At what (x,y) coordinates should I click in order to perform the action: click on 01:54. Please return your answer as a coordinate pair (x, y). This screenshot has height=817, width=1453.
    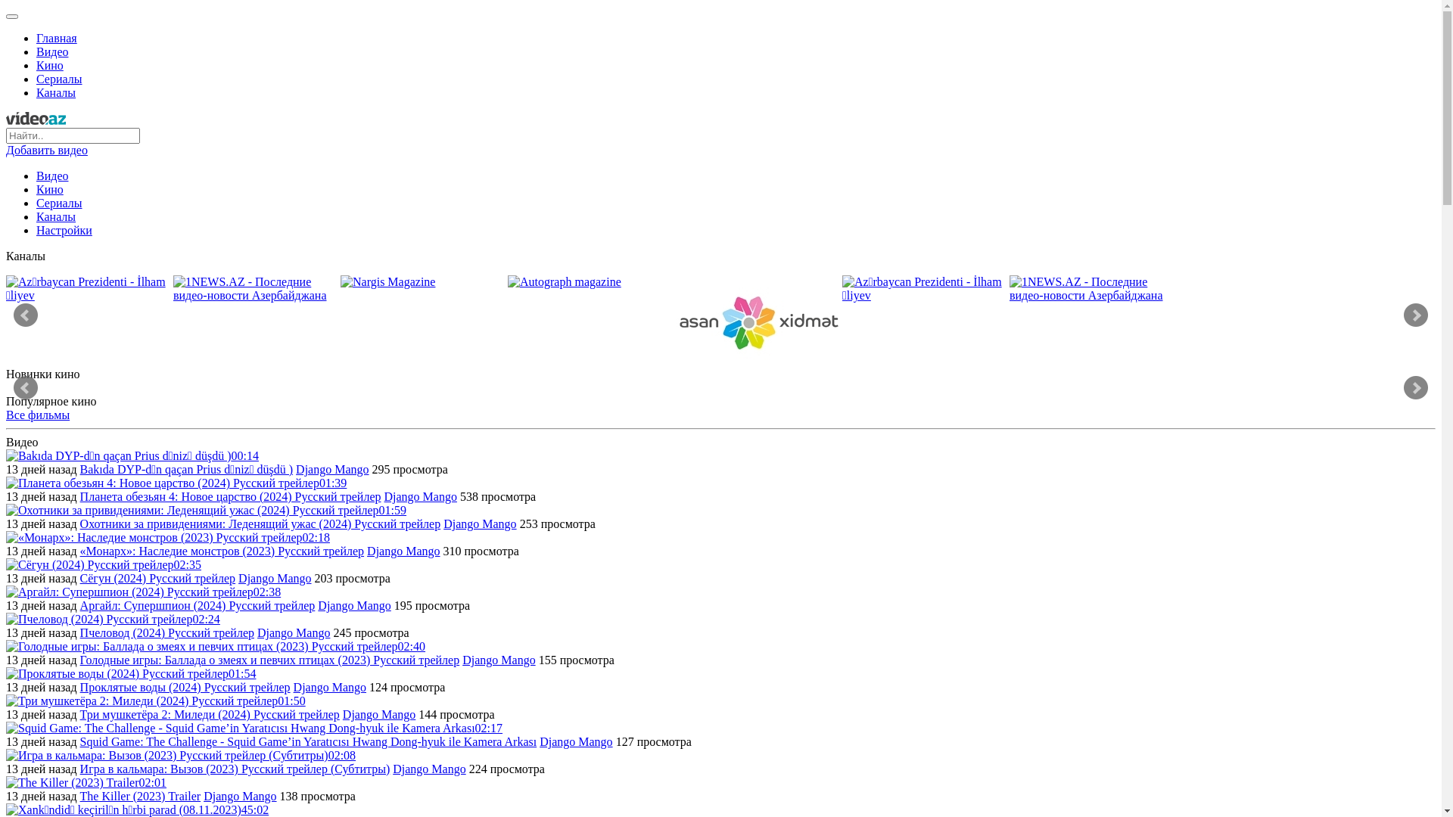
    Looking at the image, I should click on (131, 673).